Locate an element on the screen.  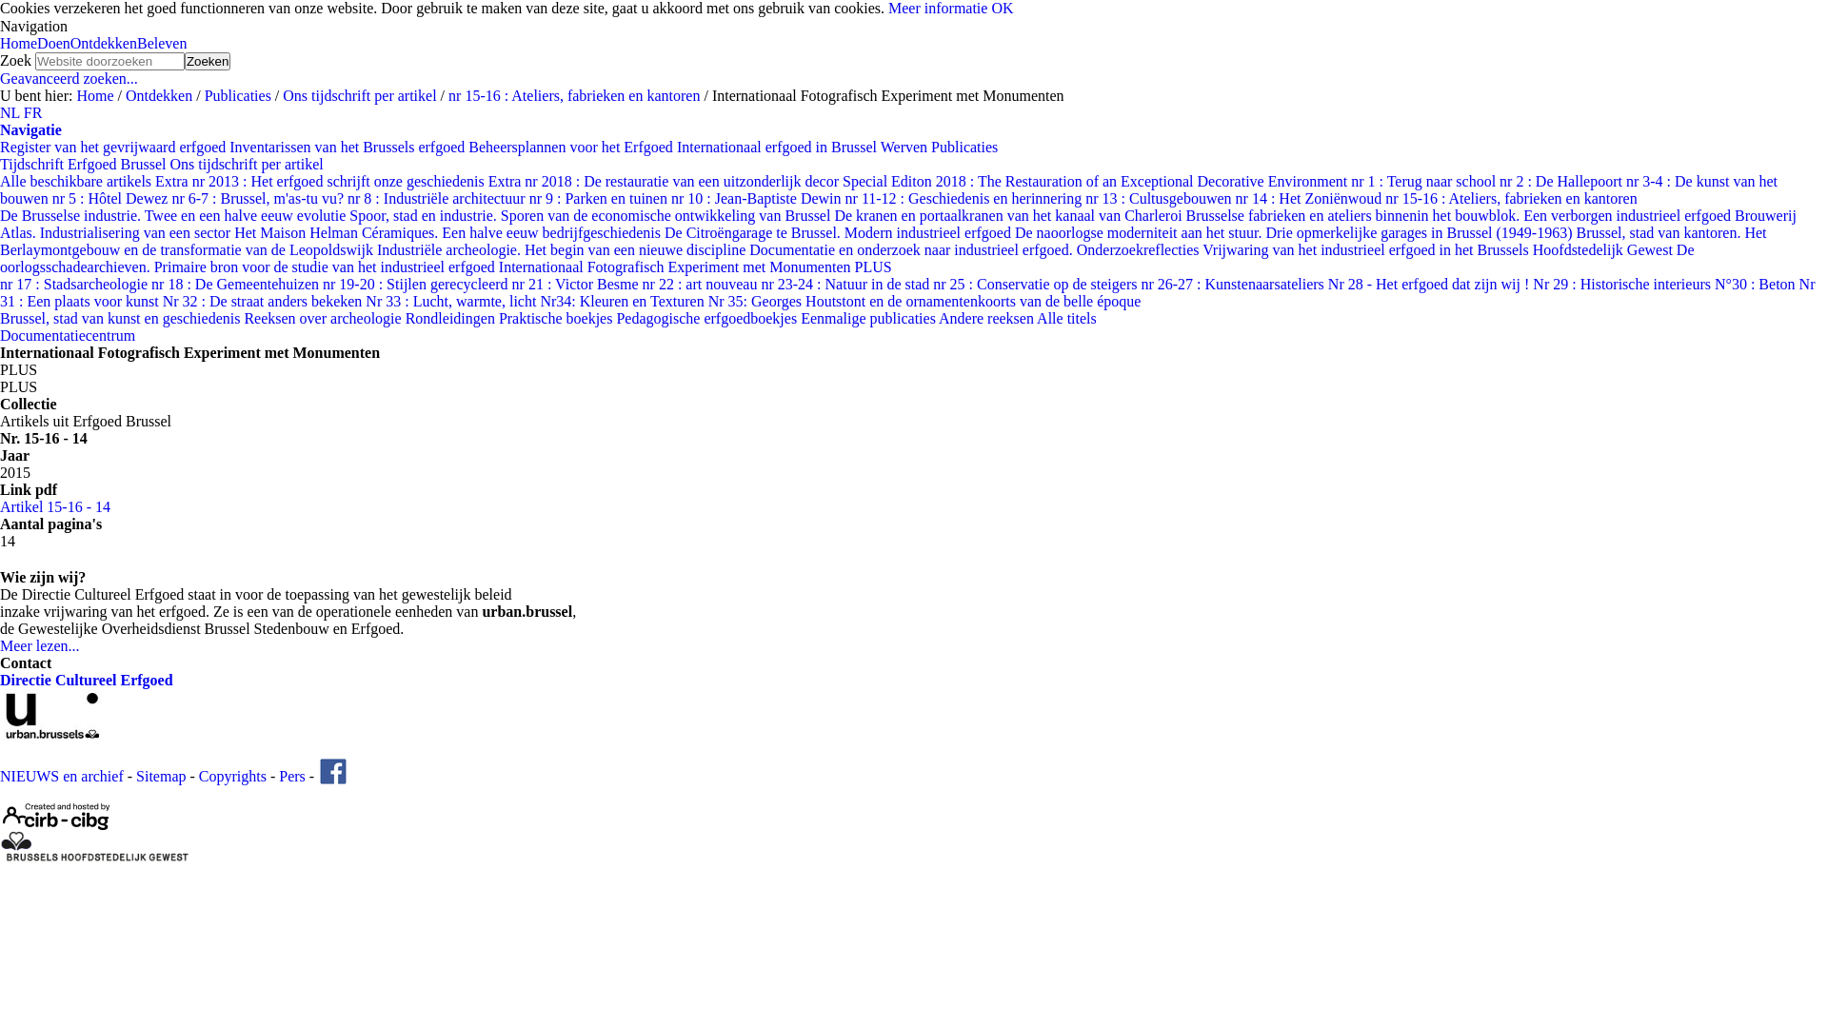
Meer informatie is located at coordinates (938, 8).